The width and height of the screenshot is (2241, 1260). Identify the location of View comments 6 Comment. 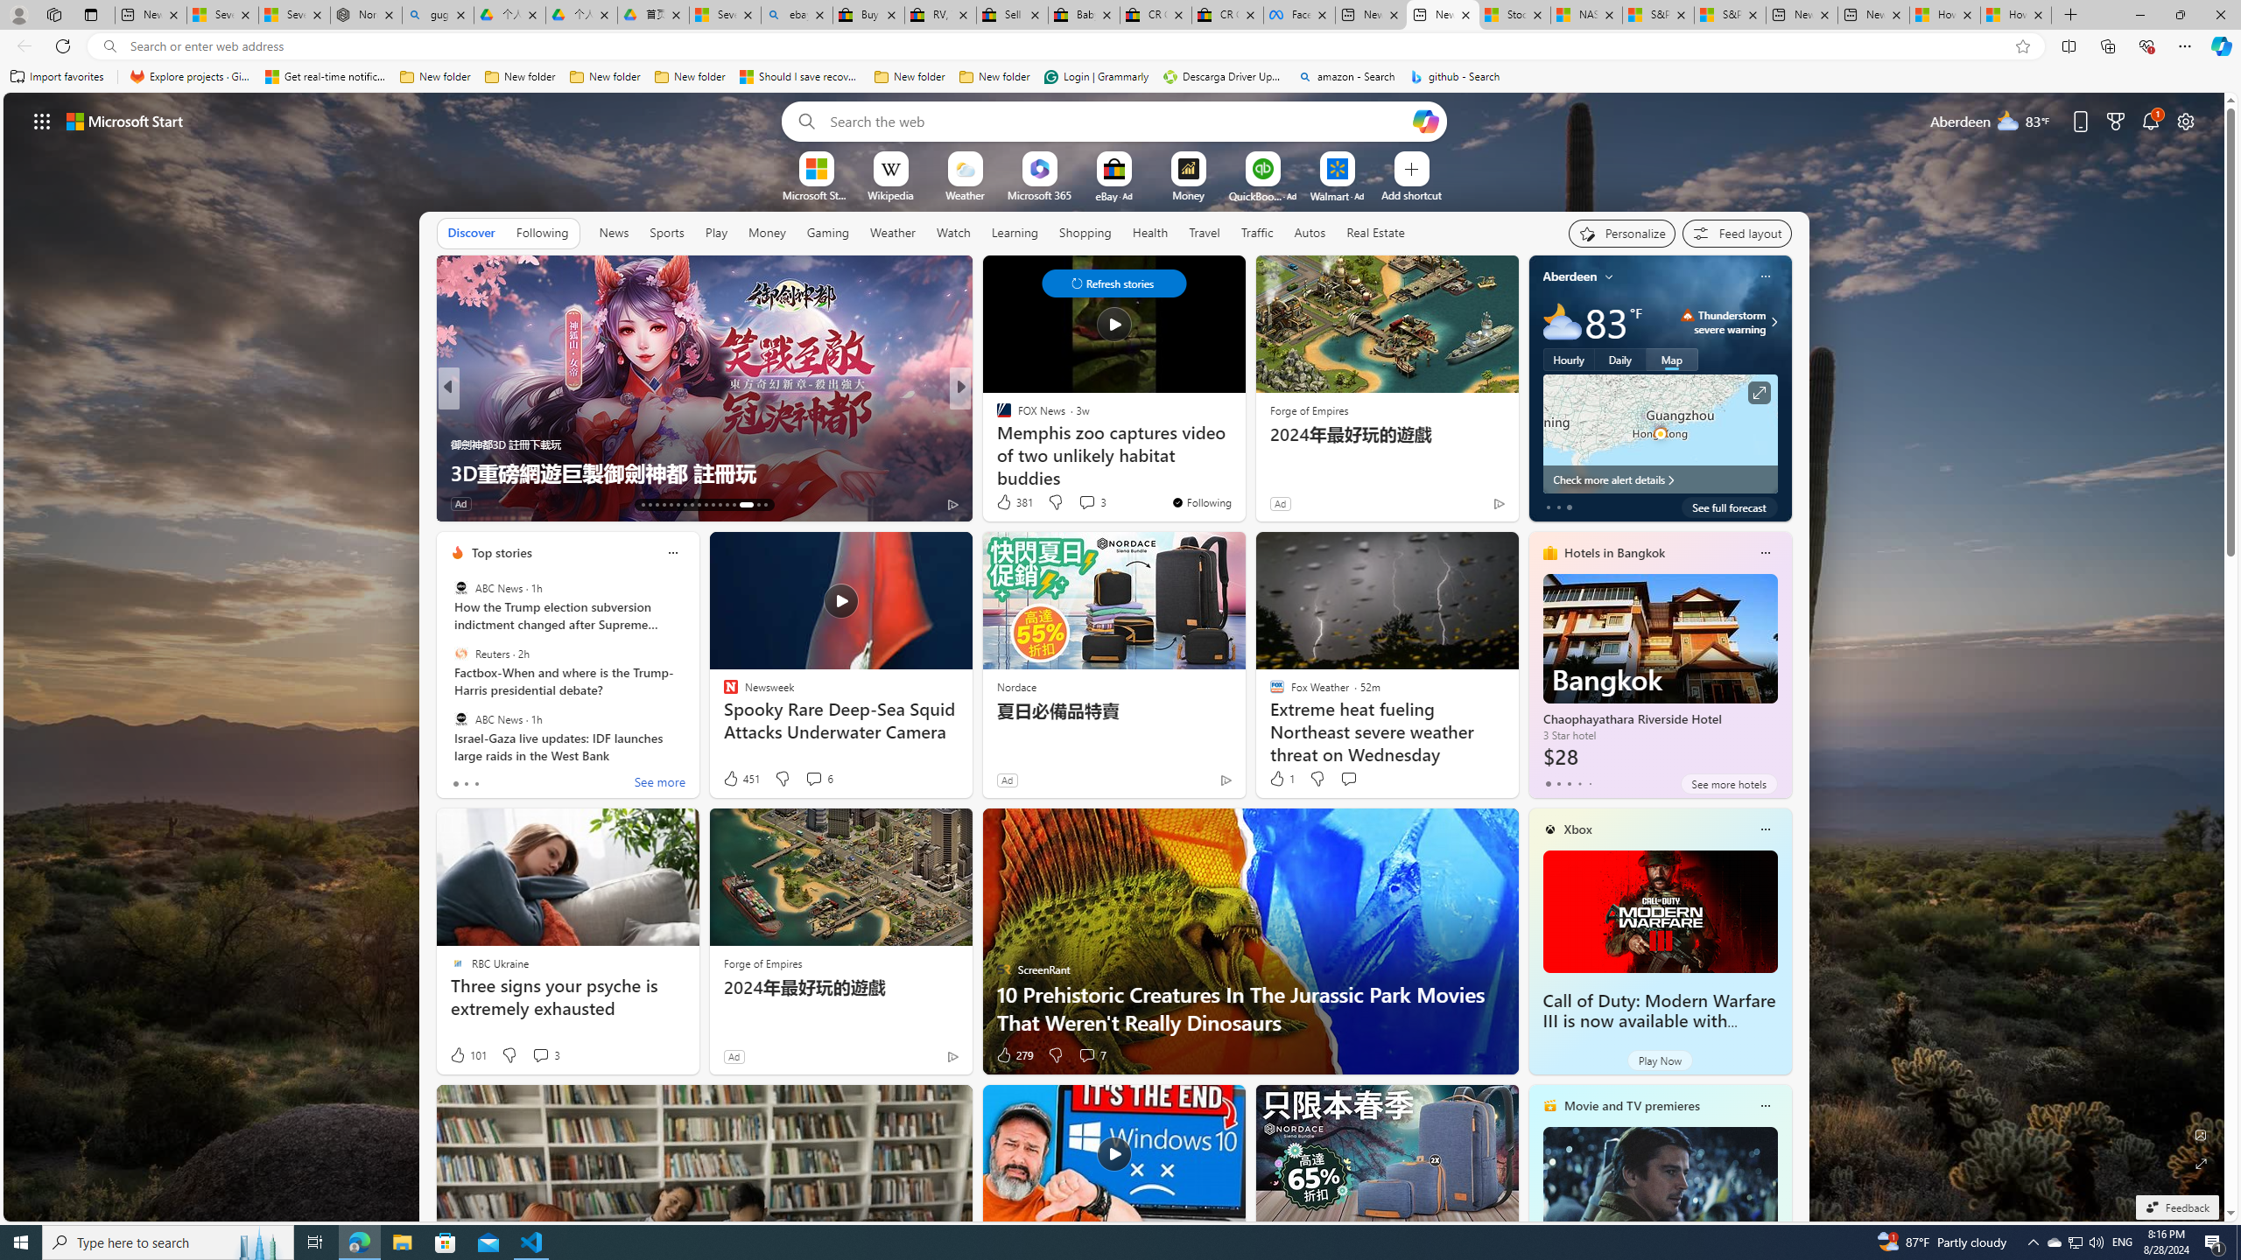
(813, 779).